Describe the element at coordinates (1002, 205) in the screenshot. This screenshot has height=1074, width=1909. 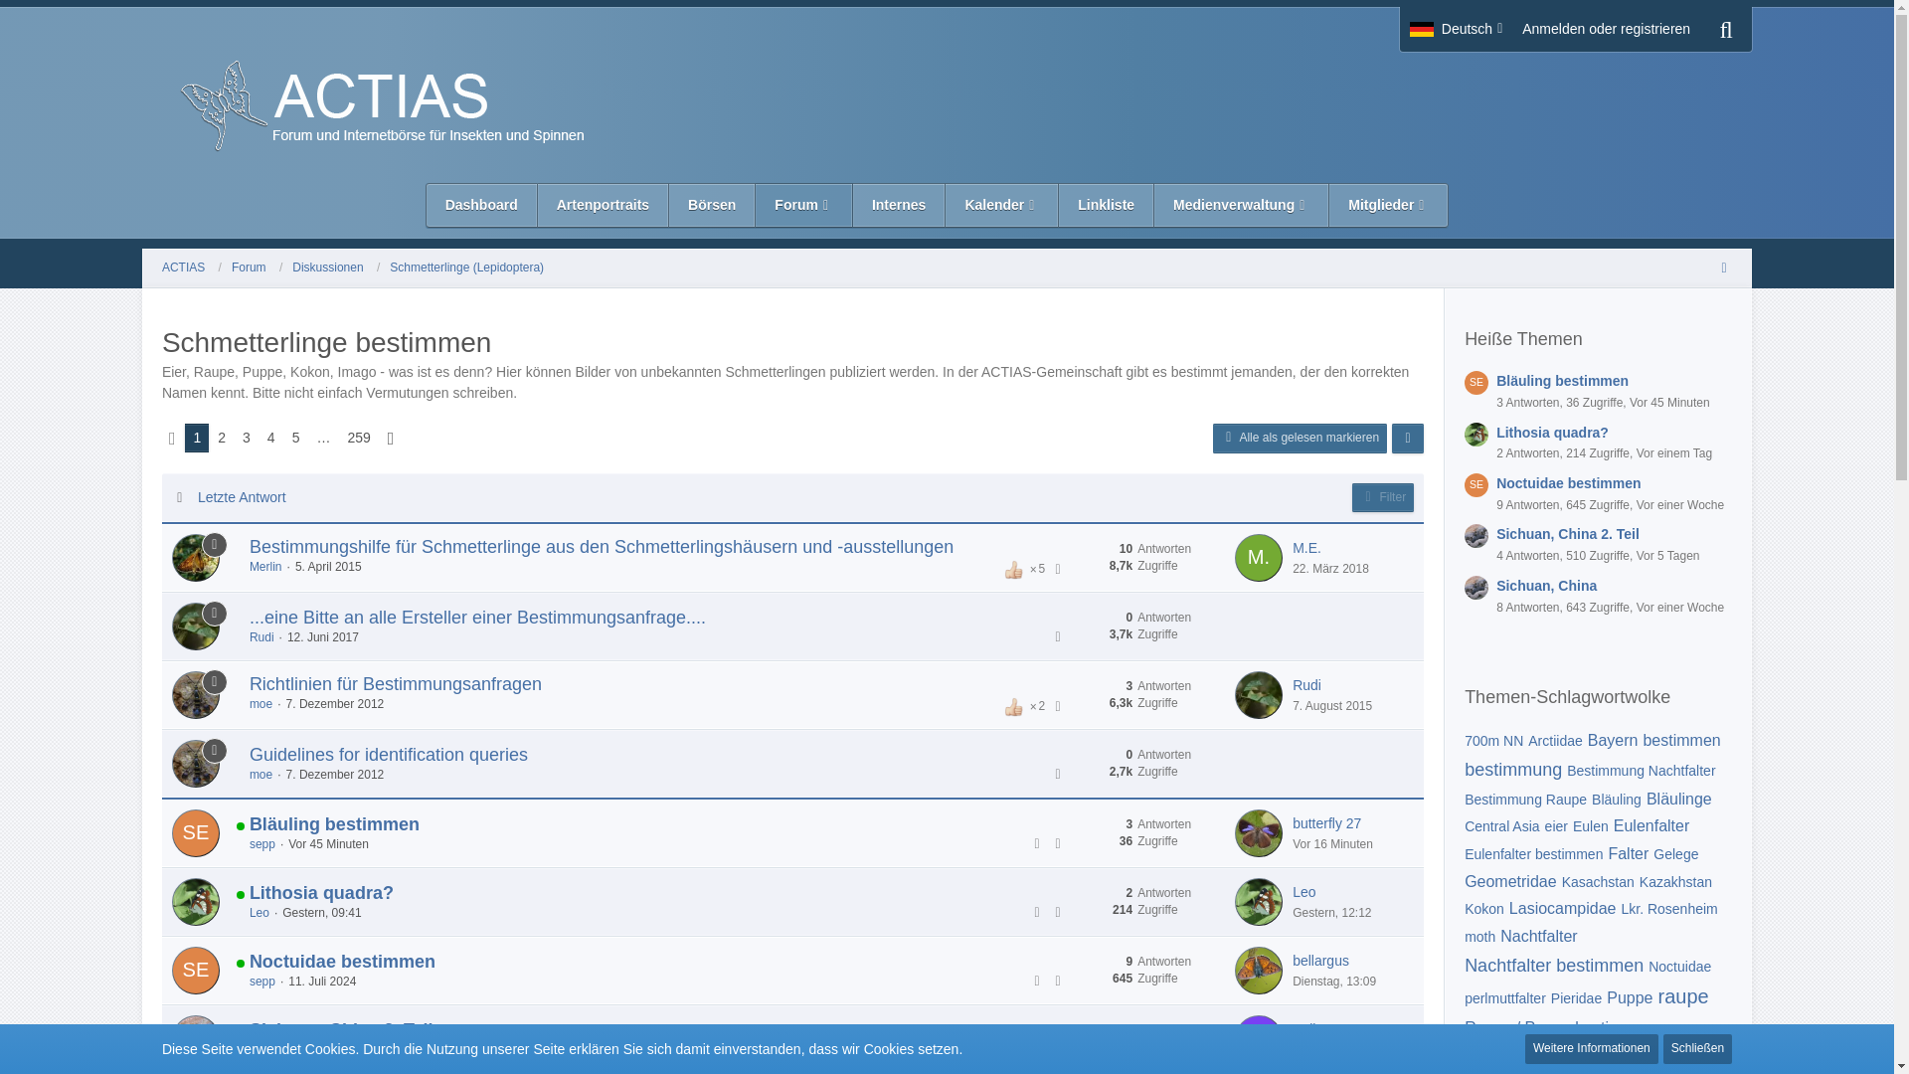
I see `Kalender` at that location.